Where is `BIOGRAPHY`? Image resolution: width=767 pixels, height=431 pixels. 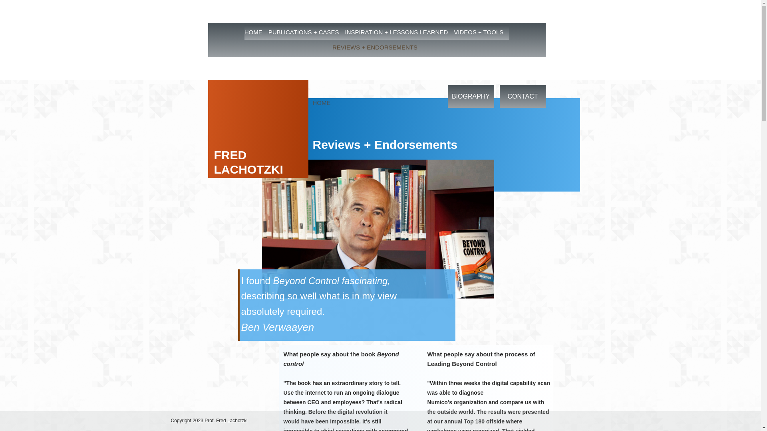 BIOGRAPHY is located at coordinates (471, 96).